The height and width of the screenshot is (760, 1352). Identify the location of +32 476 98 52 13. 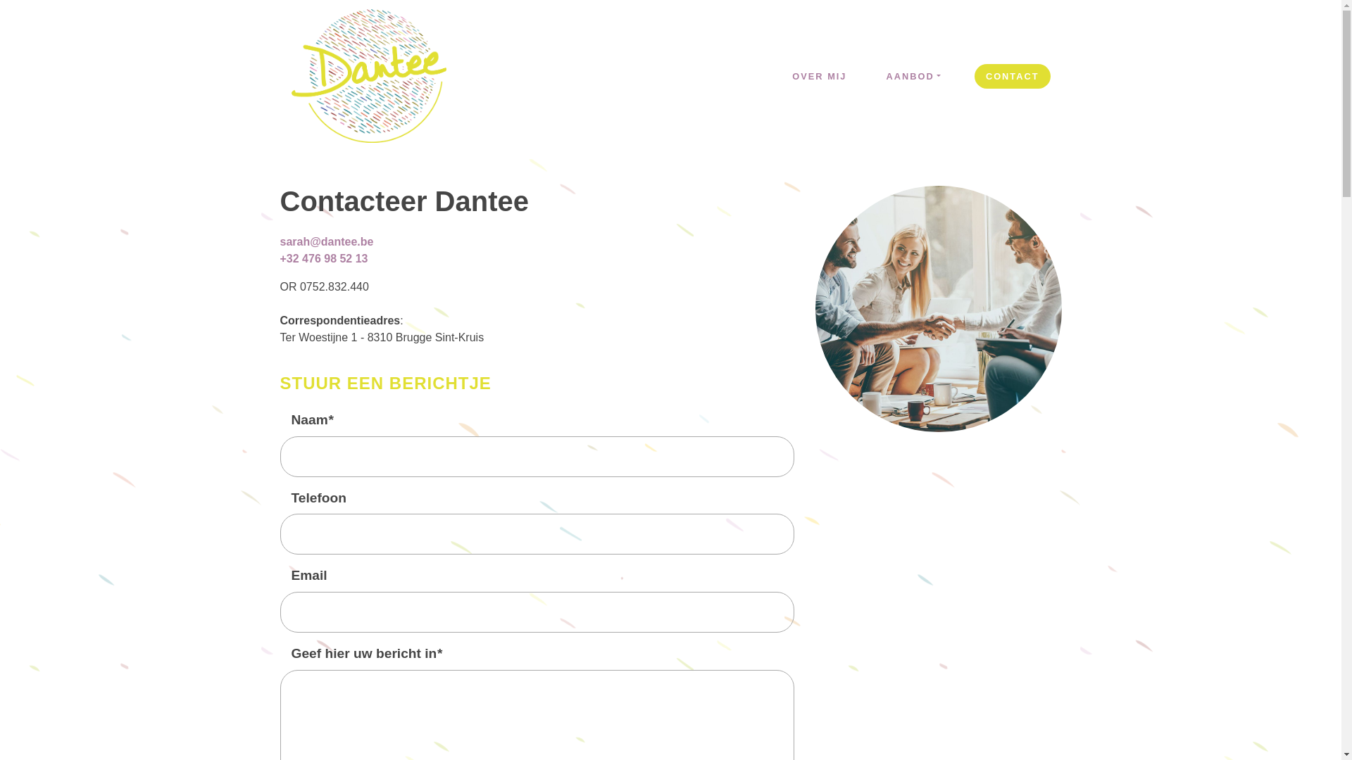
(324, 259).